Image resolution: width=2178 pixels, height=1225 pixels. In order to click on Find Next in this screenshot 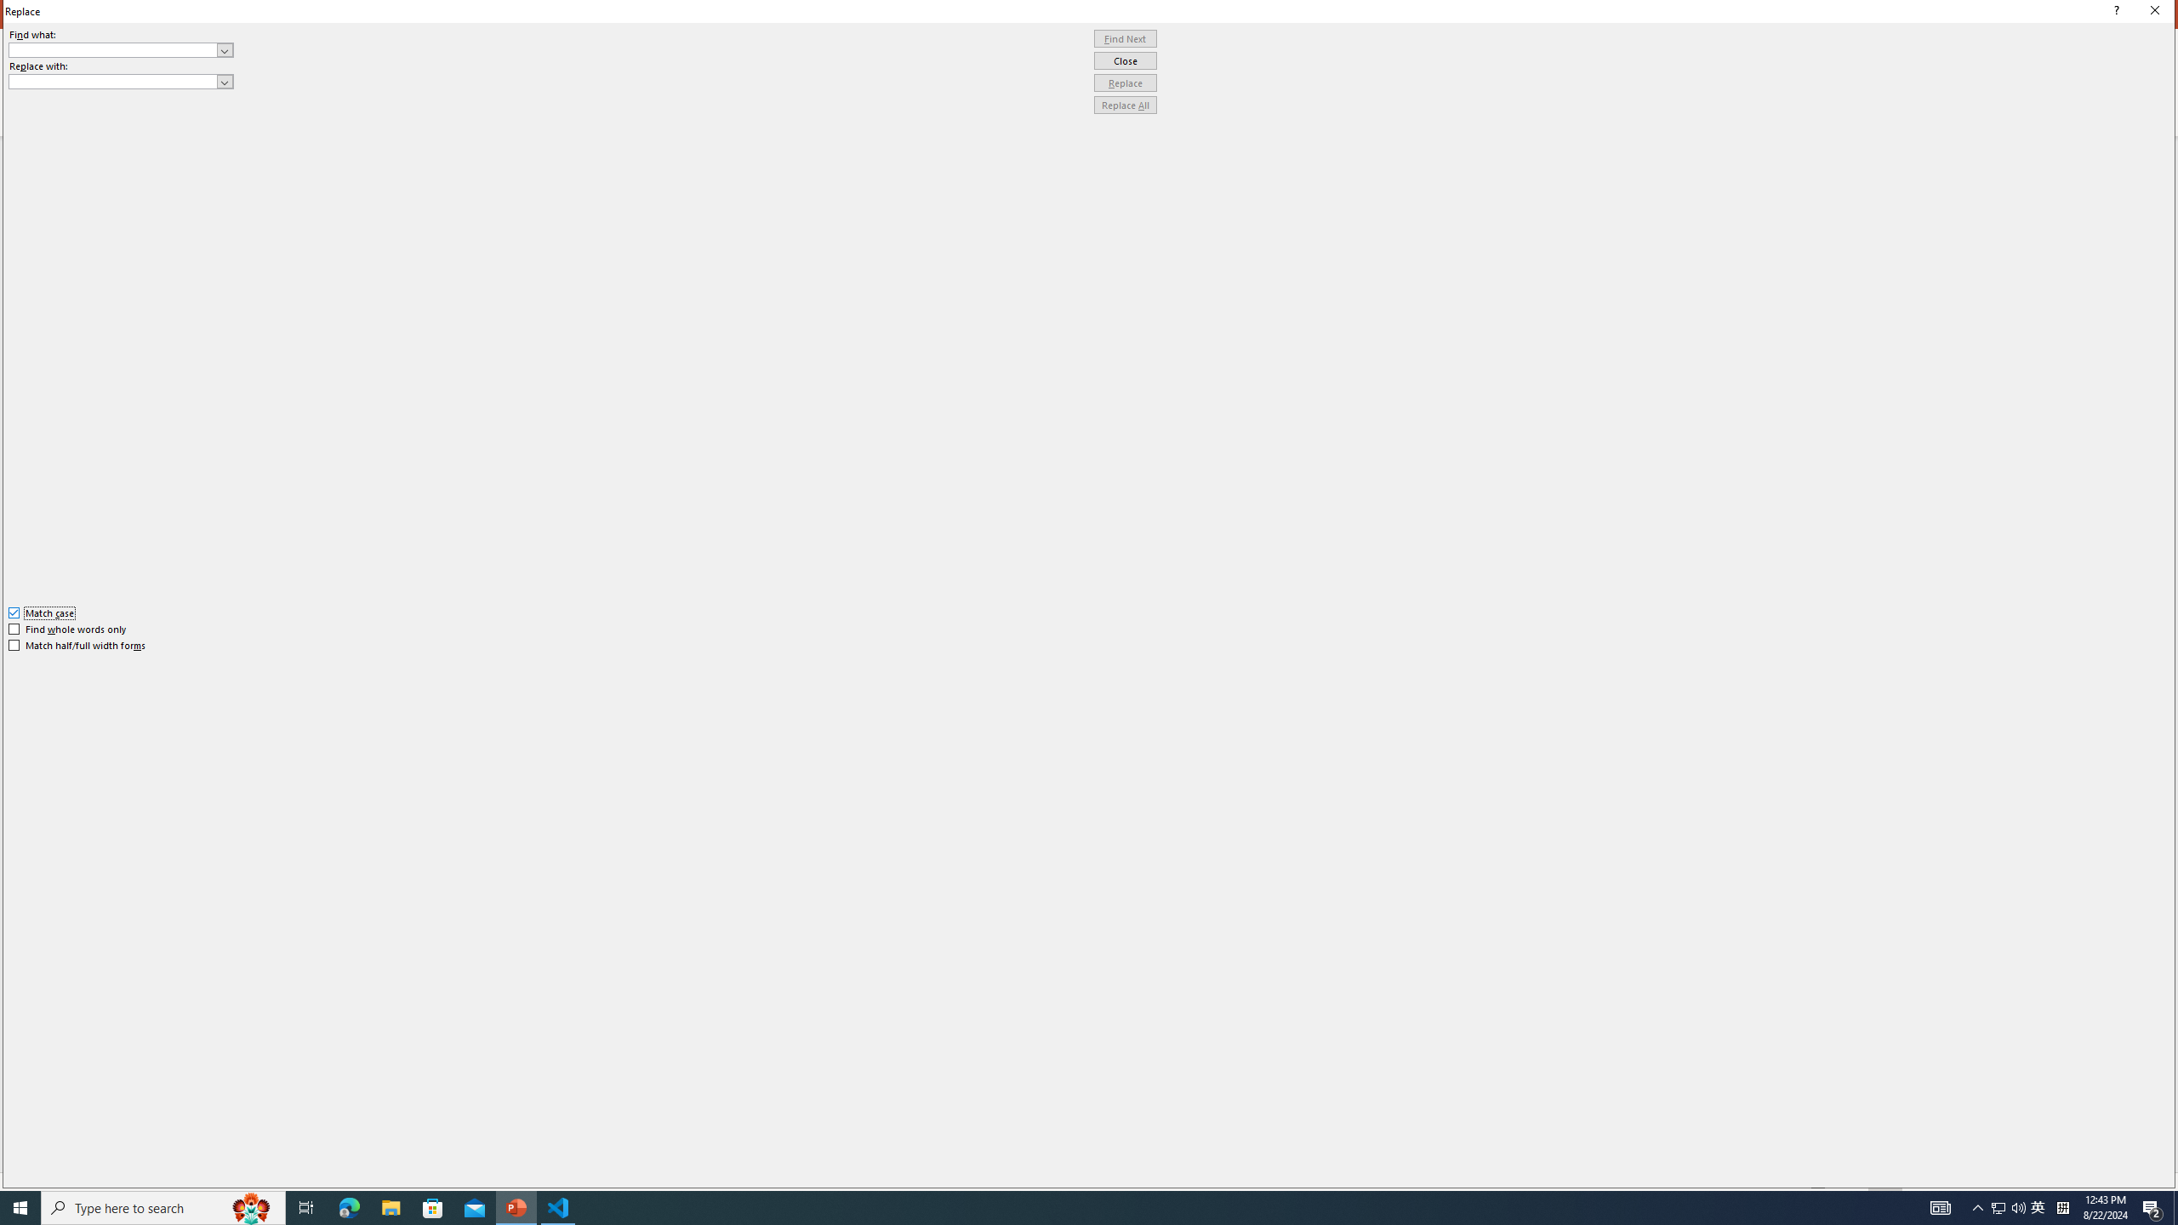, I will do `click(1126, 39)`.